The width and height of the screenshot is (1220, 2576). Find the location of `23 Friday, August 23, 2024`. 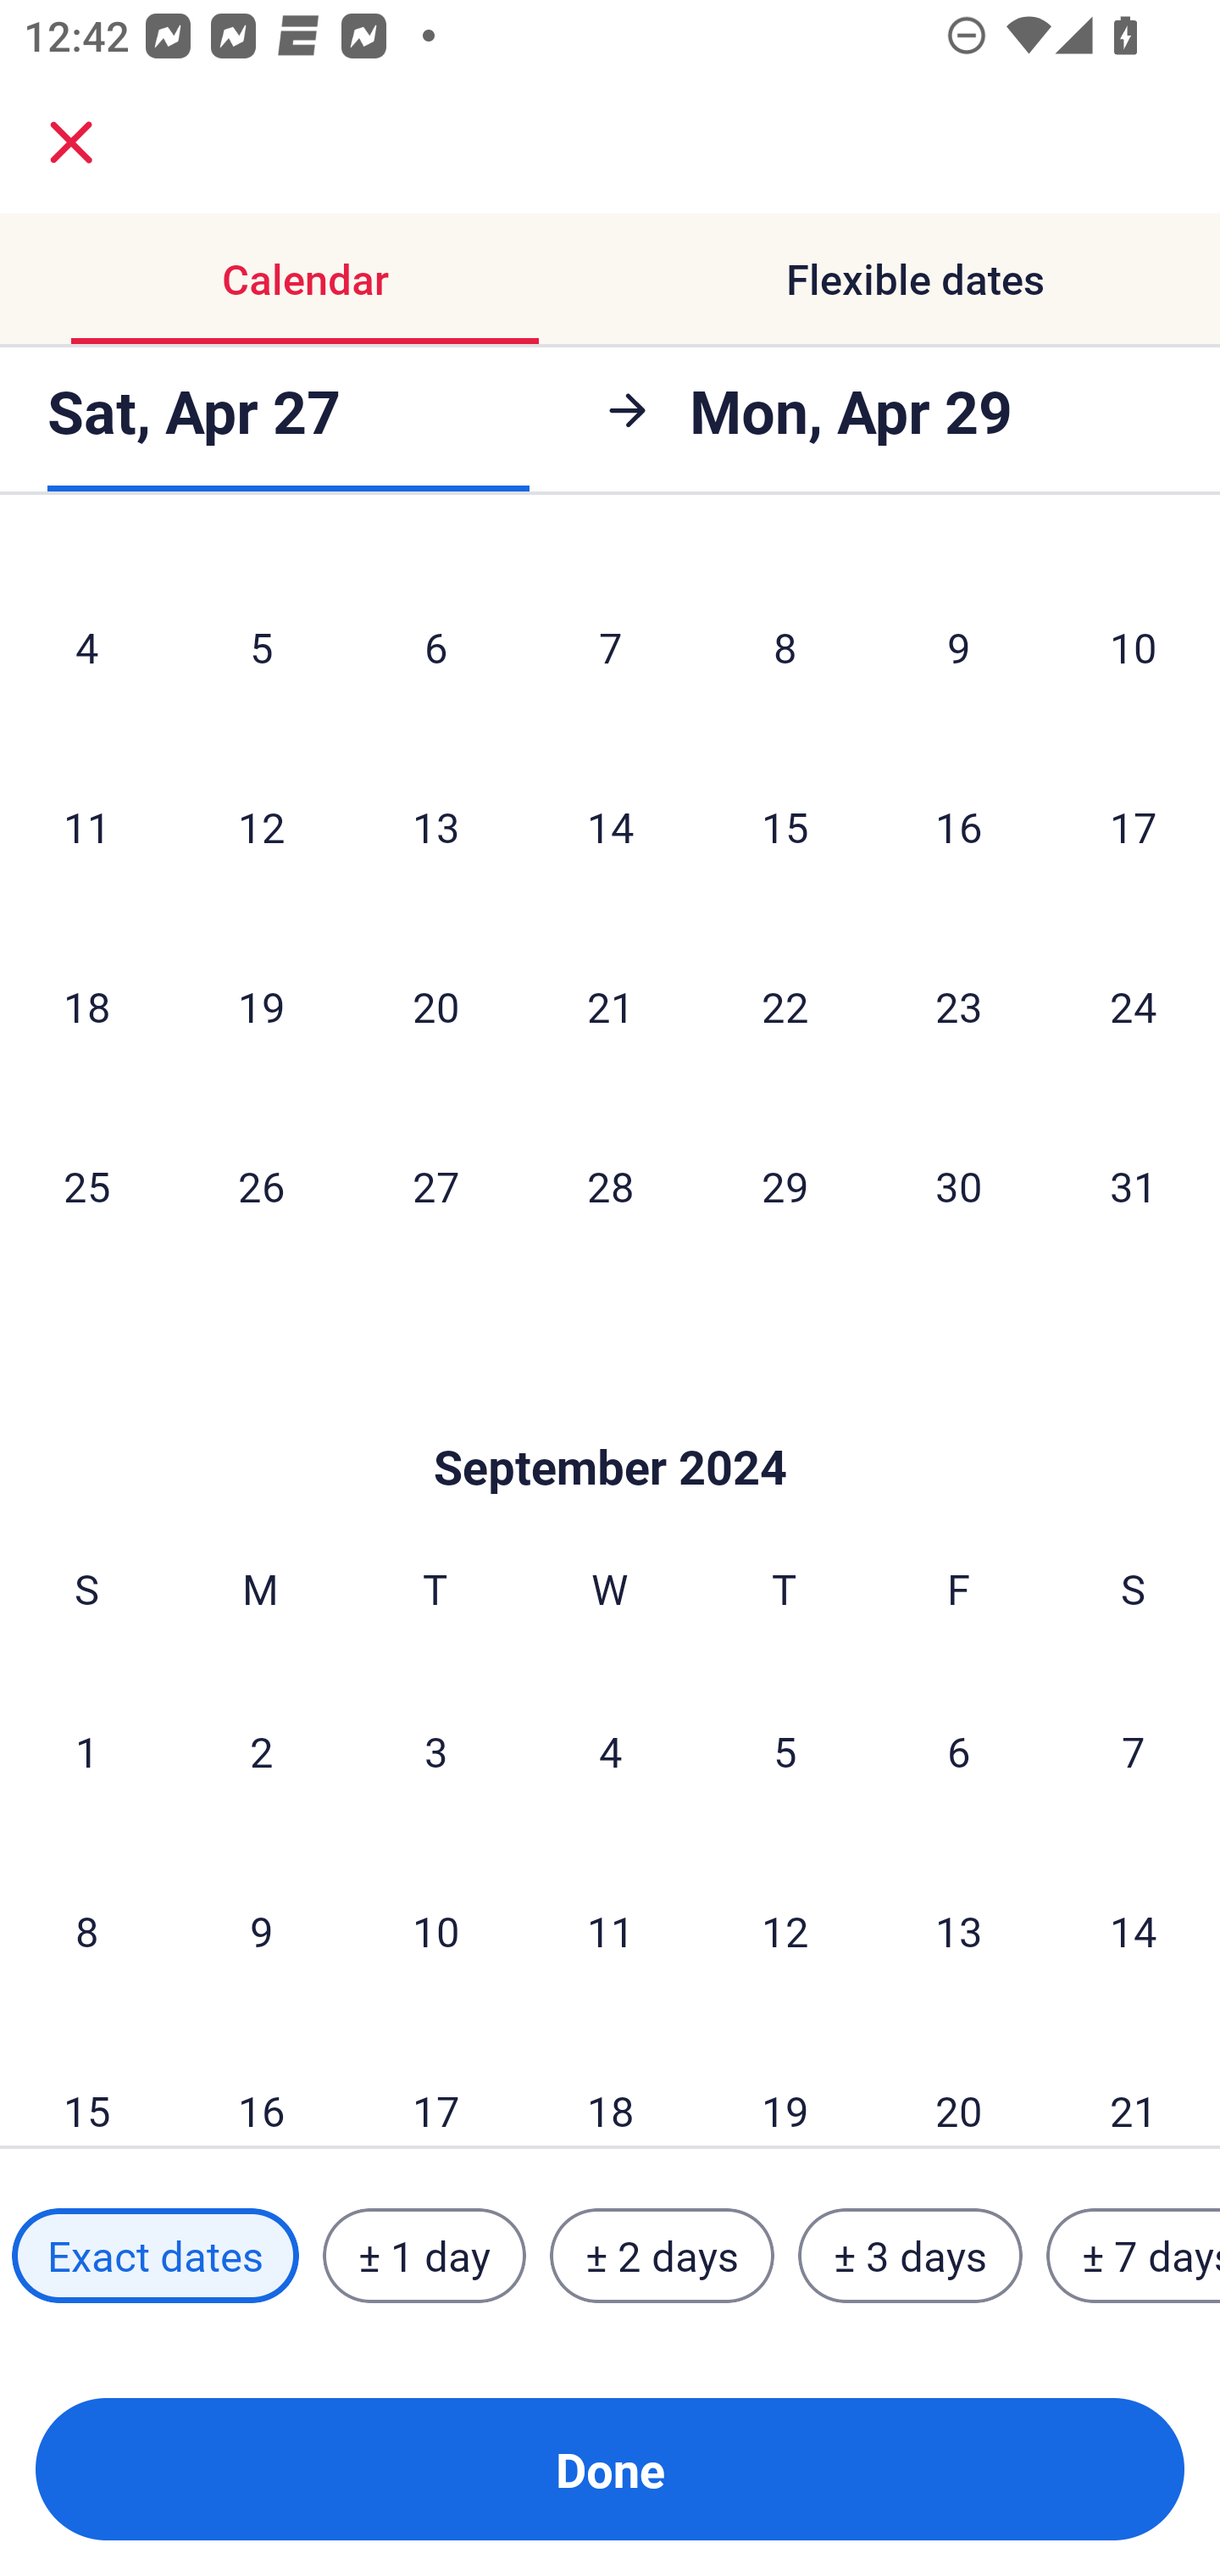

23 Friday, August 23, 2024 is located at coordinates (959, 1005).